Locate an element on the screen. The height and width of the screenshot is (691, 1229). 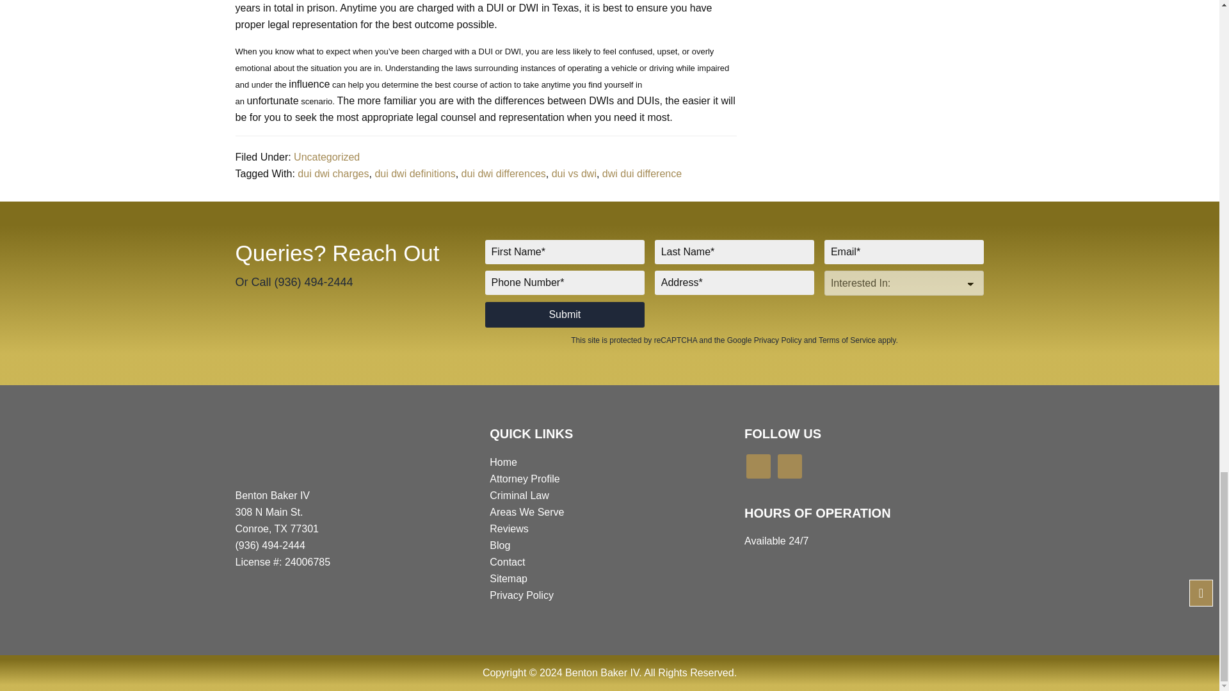
Google My Business is located at coordinates (758, 466).